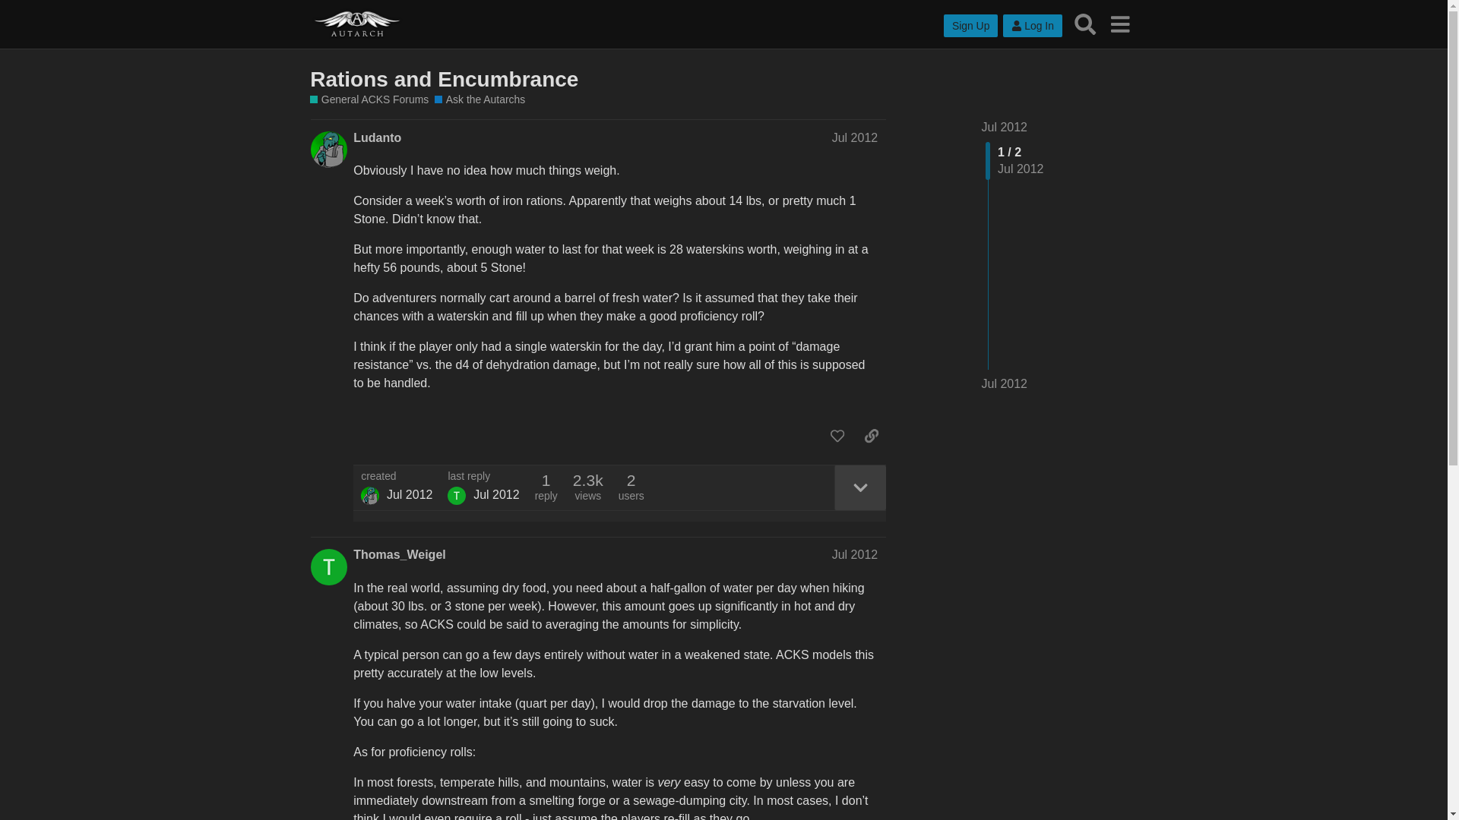 This screenshot has height=820, width=1459. Describe the element at coordinates (837, 436) in the screenshot. I see `like this post` at that location.